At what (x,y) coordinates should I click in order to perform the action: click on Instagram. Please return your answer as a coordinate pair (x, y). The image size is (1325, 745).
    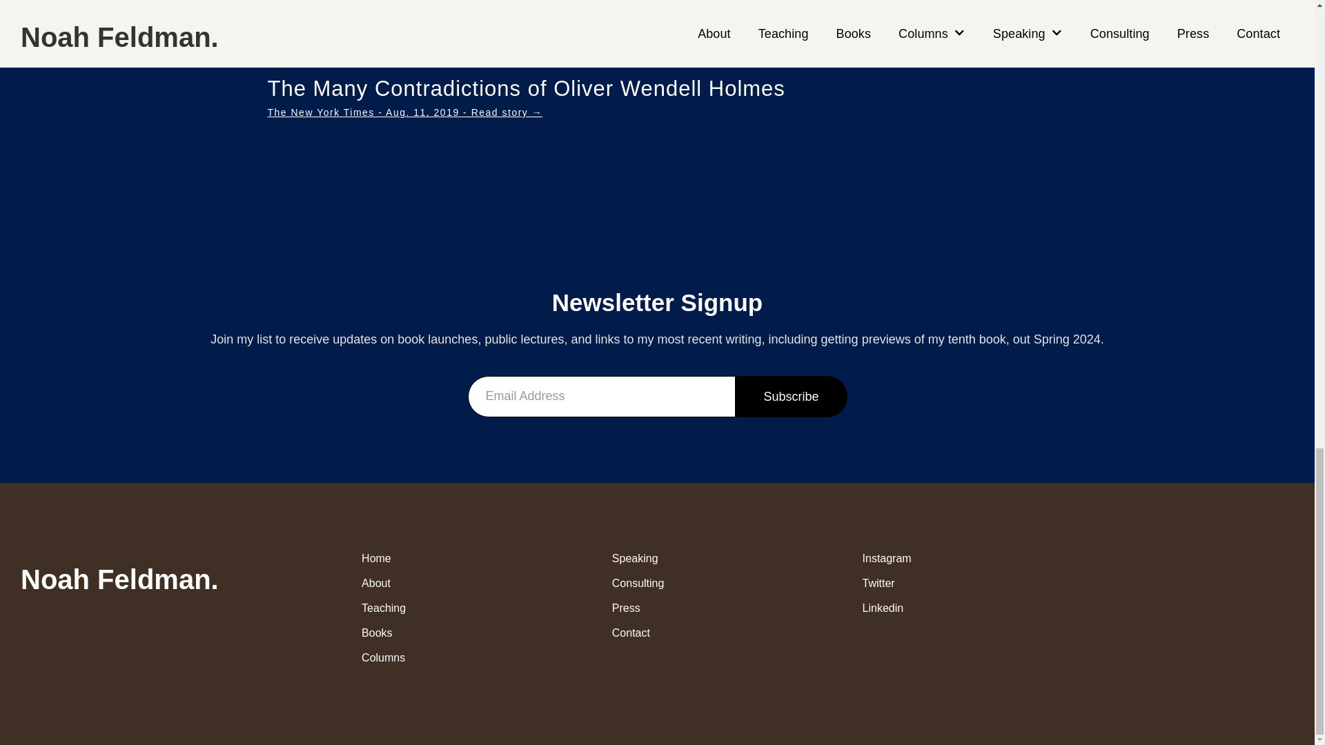
    Looking at the image, I should click on (952, 557).